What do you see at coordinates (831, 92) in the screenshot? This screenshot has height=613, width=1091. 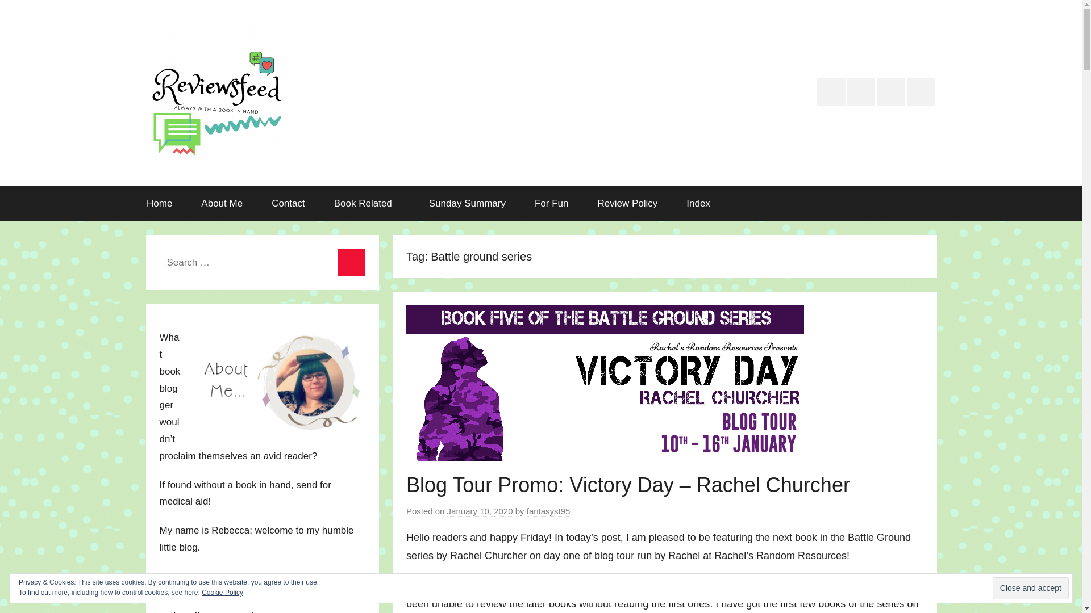 I see `Twitter` at bounding box center [831, 92].